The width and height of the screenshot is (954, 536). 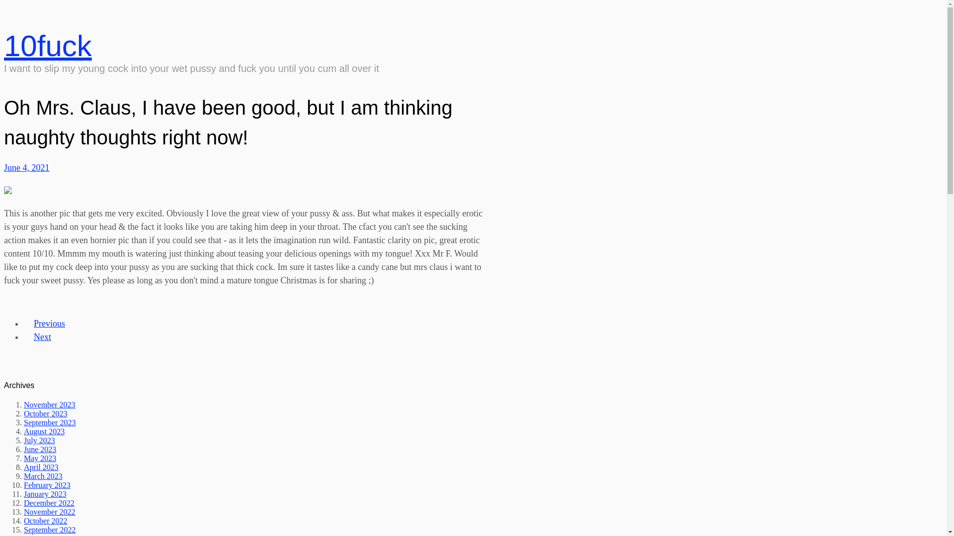 What do you see at coordinates (50, 324) in the screenshot?
I see `Previous` at bounding box center [50, 324].